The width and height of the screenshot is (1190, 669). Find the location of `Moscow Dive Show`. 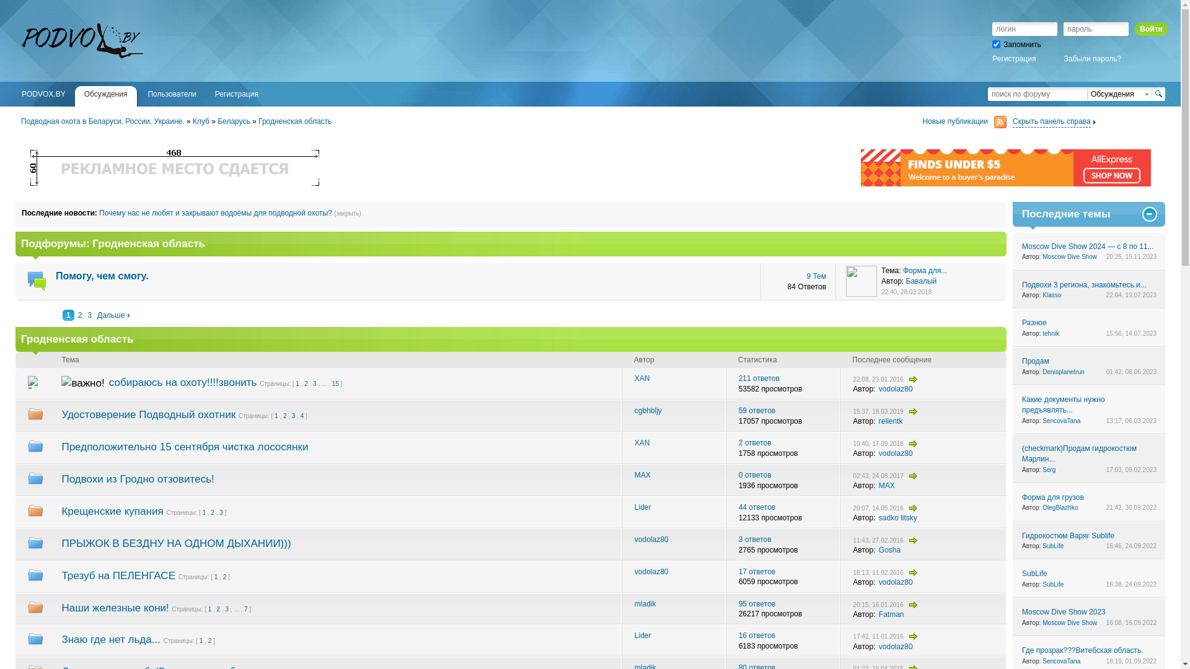

Moscow Dive Show is located at coordinates (1070, 256).